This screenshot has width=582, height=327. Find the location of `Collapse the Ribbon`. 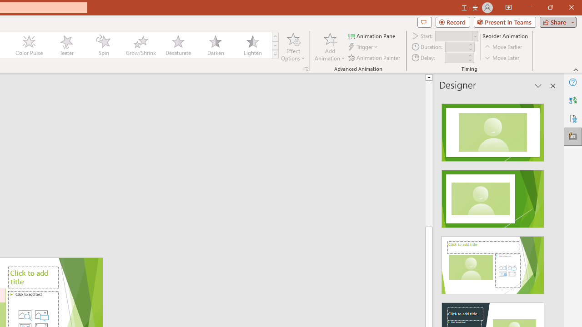

Collapse the Ribbon is located at coordinates (576, 69).